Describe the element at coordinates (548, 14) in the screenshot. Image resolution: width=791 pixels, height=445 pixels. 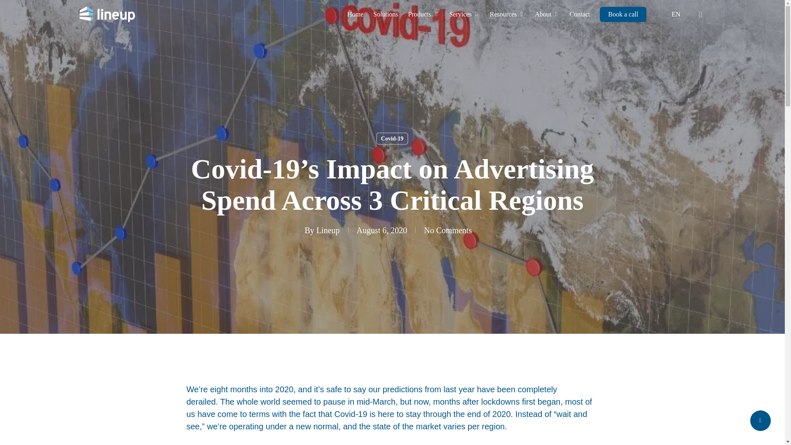
I see `About` at that location.